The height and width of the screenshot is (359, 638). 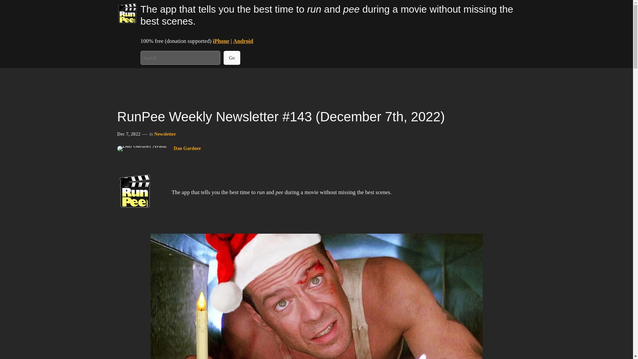 What do you see at coordinates (243, 41) in the screenshot?
I see `Android` at bounding box center [243, 41].